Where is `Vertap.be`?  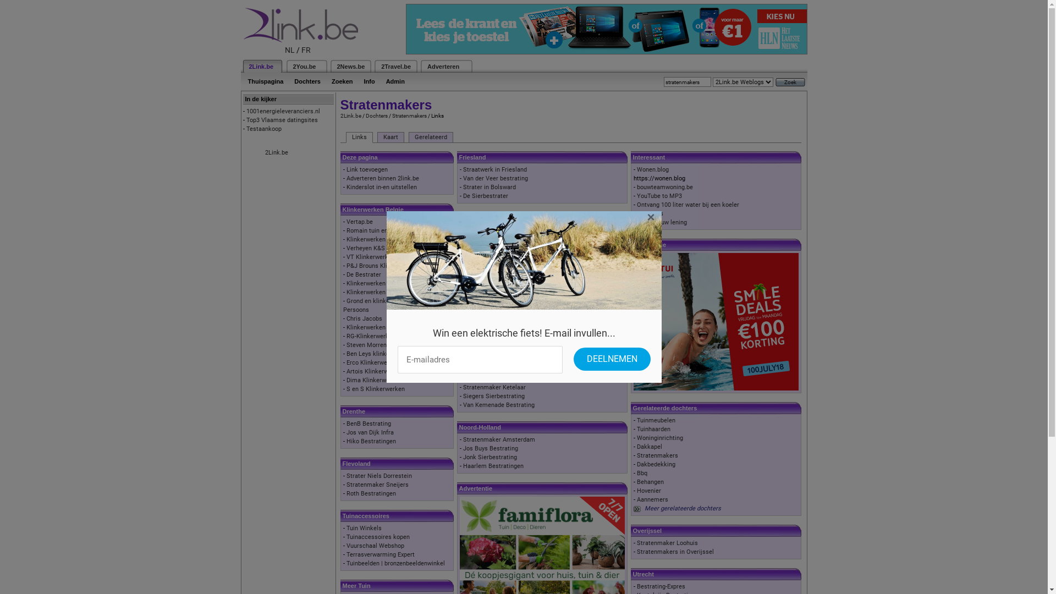
Vertap.be is located at coordinates (360, 222).